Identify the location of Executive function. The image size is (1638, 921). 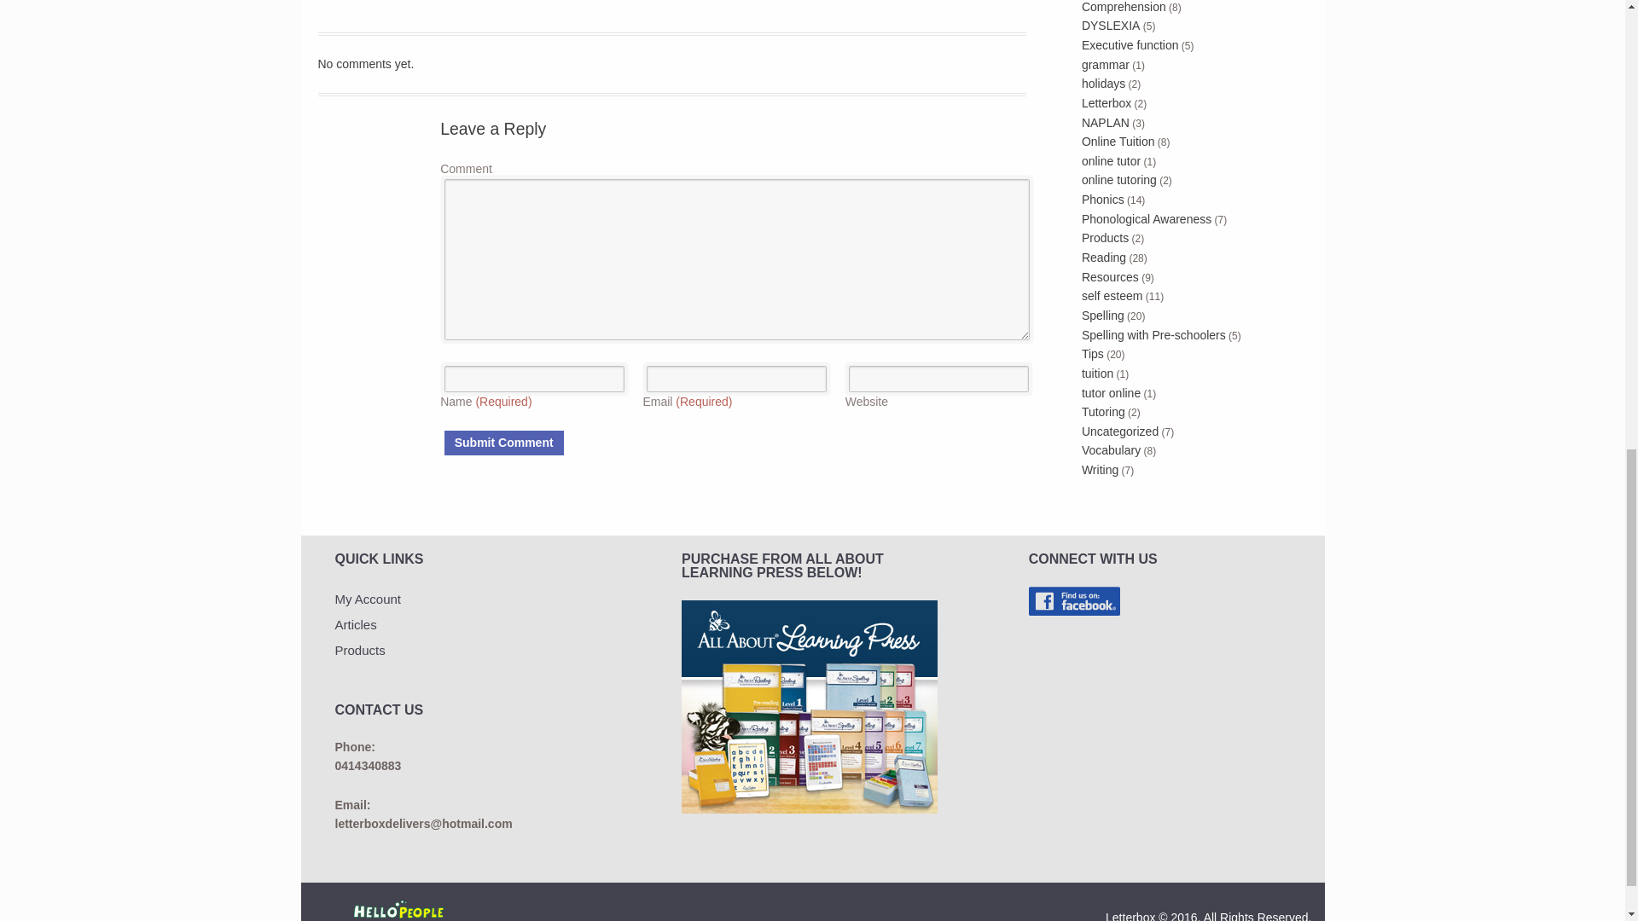
(1130, 44).